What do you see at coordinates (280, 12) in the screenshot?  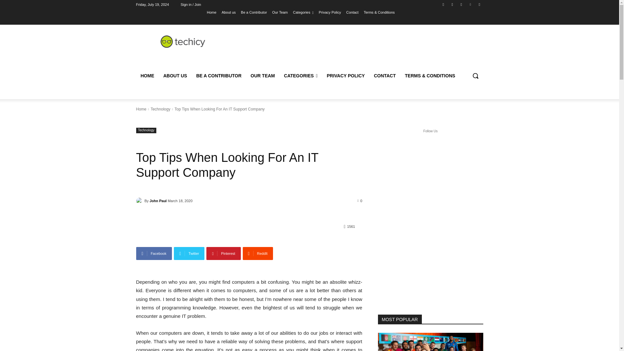 I see `Our Team` at bounding box center [280, 12].